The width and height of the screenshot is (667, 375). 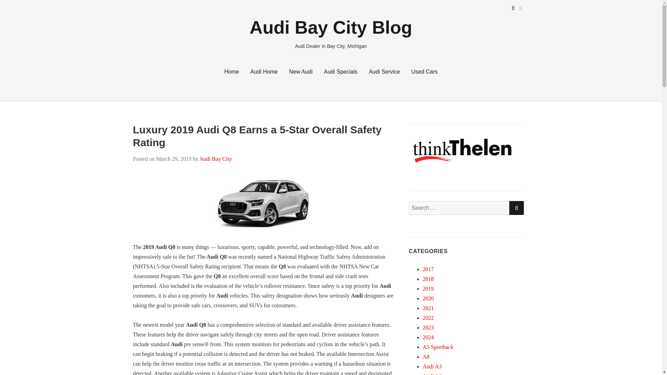 I want to click on Audi A3, so click(x=432, y=366).